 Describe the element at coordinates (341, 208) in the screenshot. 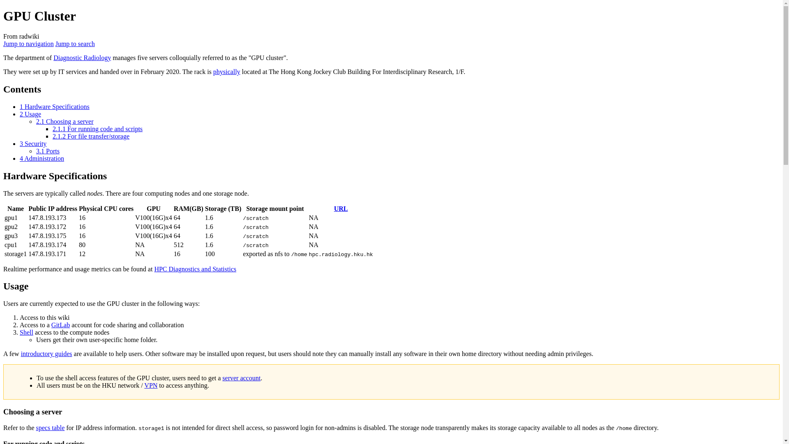

I see `Domain registration` at that location.